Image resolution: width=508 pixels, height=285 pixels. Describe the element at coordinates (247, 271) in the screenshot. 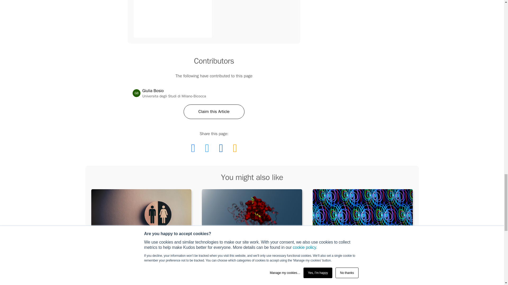

I see `Share this page via Twitter` at that location.